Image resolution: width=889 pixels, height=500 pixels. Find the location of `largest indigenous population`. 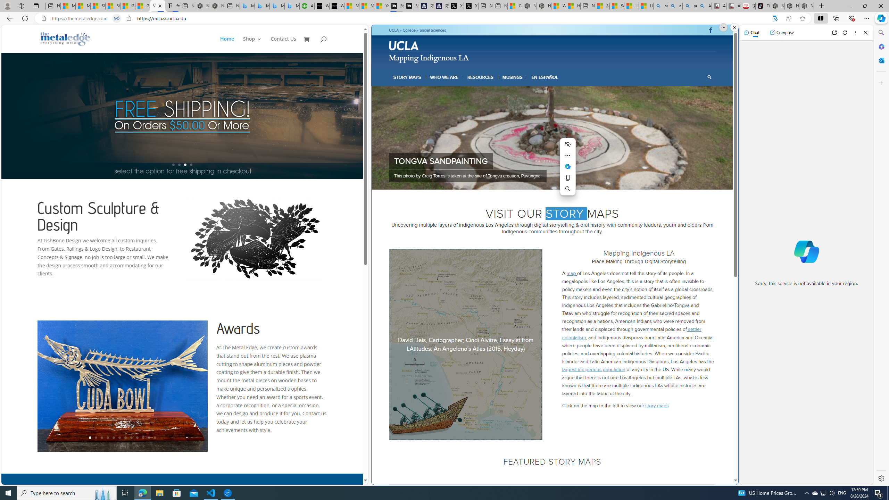

largest indigenous population is located at coordinates (594, 369).